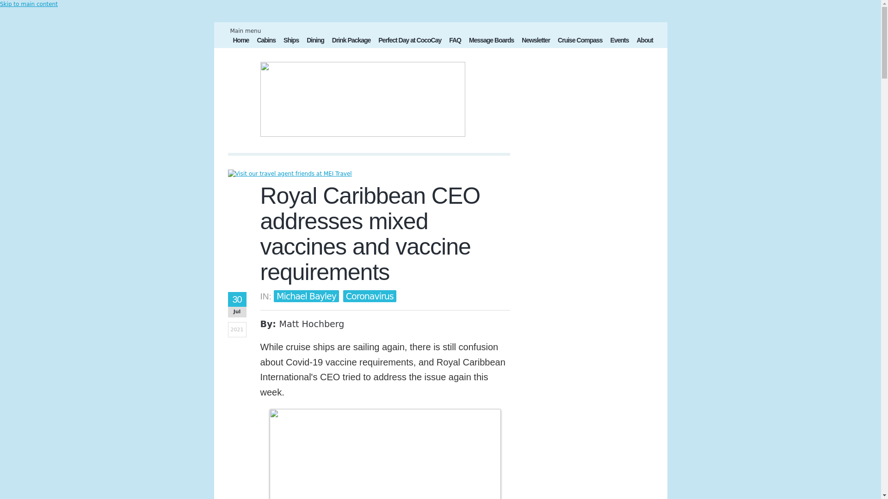 Image resolution: width=888 pixels, height=499 pixels. What do you see at coordinates (306, 296) in the screenshot?
I see `Michael Bayley` at bounding box center [306, 296].